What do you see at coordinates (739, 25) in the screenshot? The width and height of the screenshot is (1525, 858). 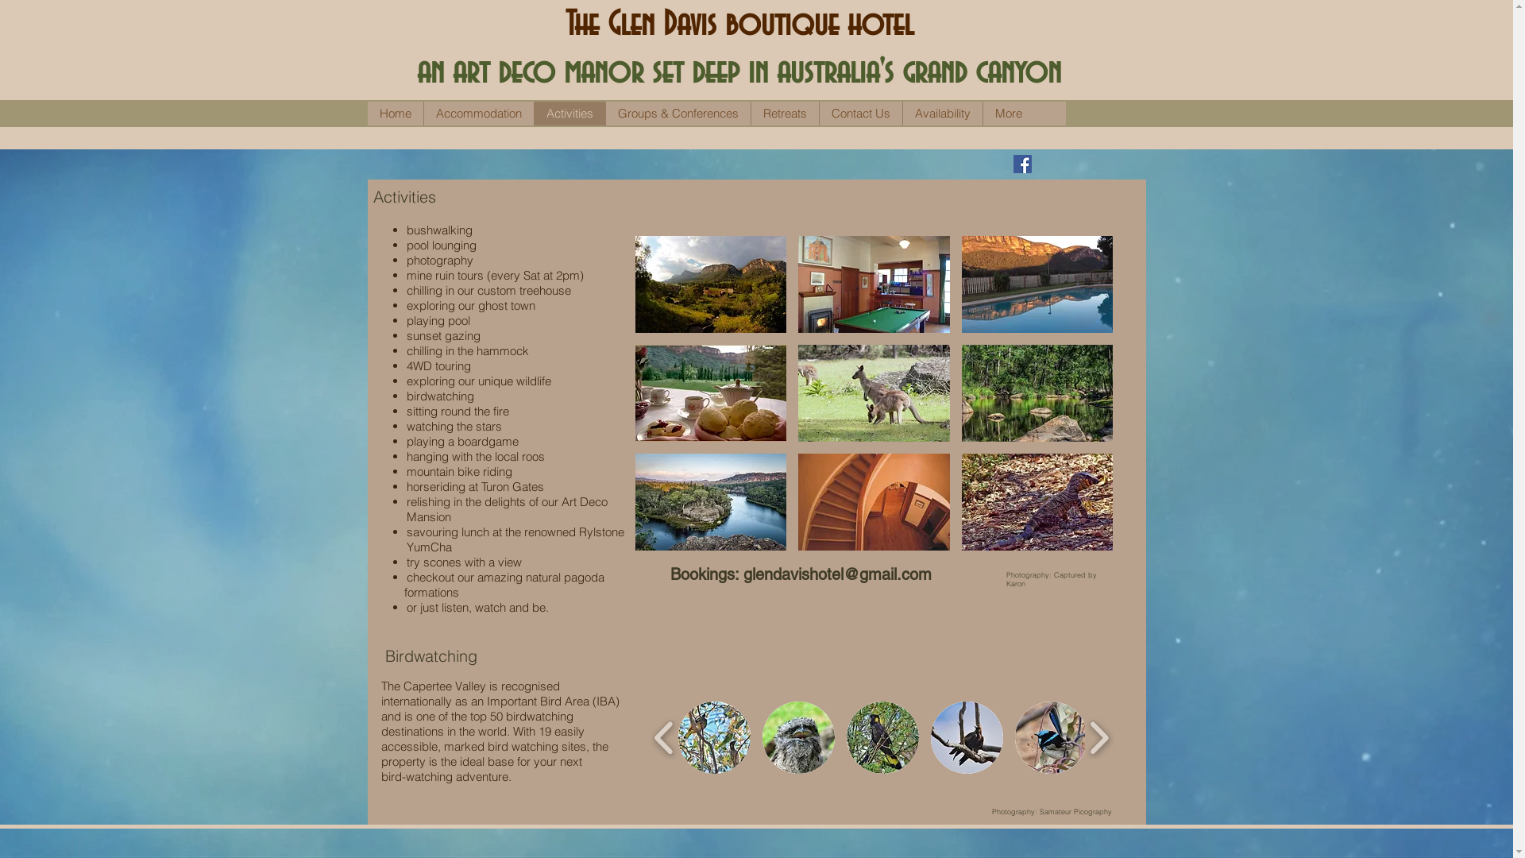 I see `The Glen Davis boutique hotel` at bounding box center [739, 25].